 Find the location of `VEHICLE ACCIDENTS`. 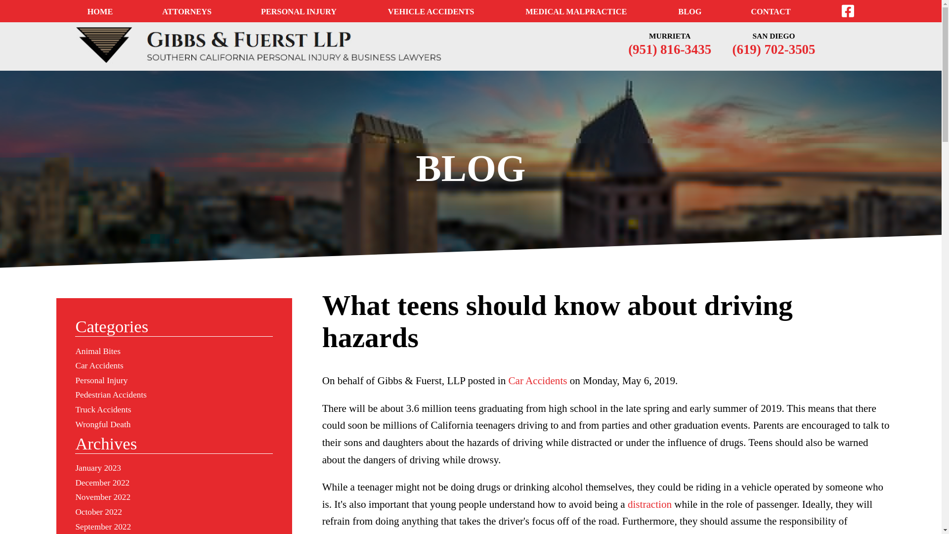

VEHICLE ACCIDENTS is located at coordinates (431, 18).